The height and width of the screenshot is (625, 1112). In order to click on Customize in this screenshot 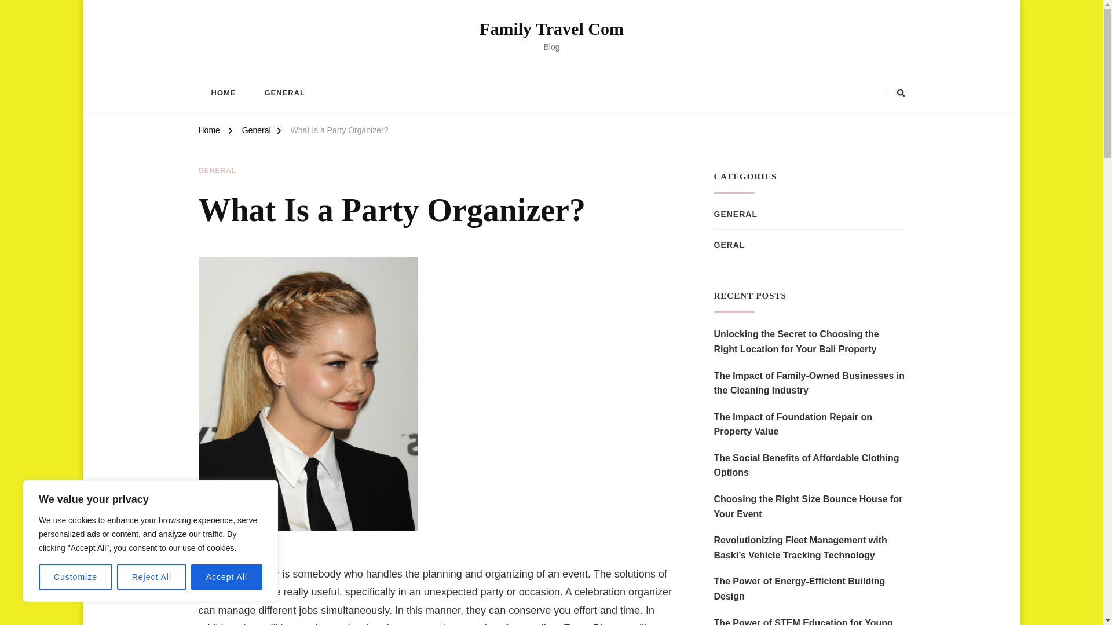, I will do `click(75, 577)`.